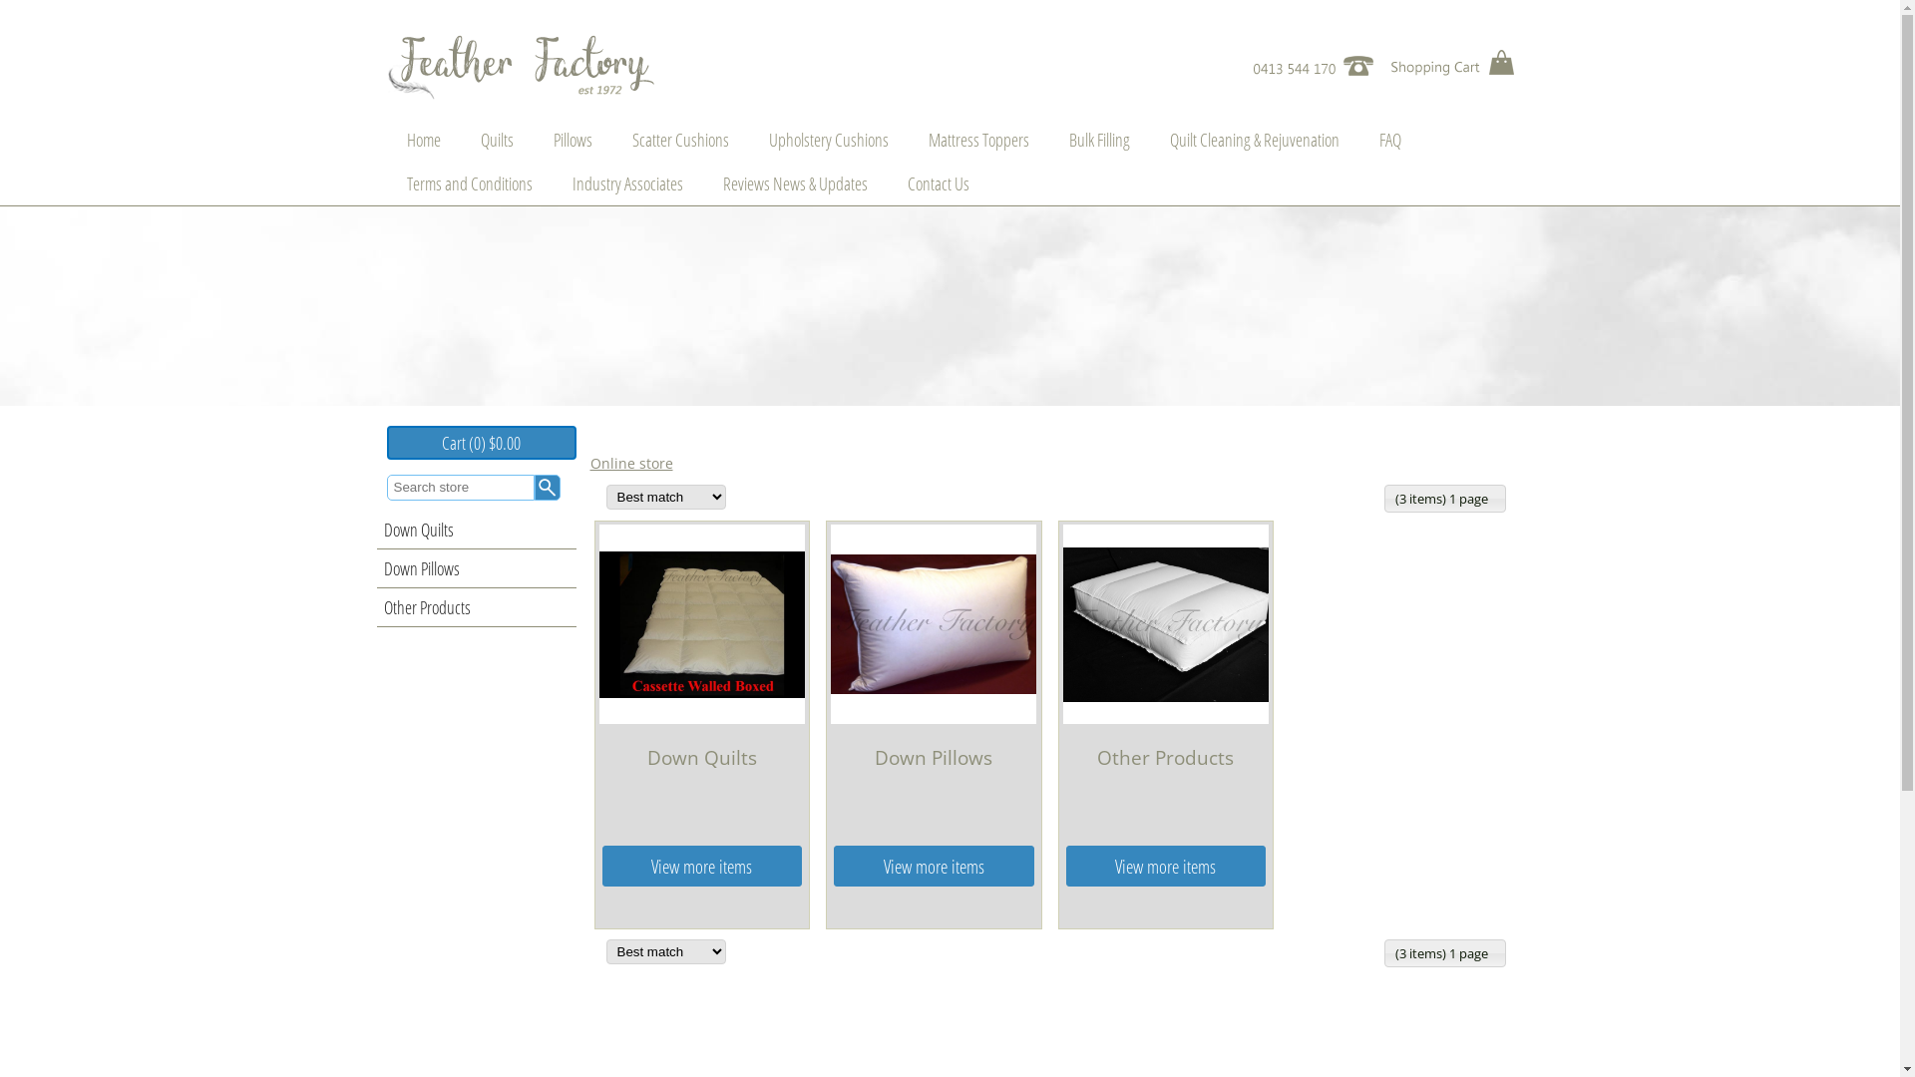 This screenshot has width=1915, height=1077. What do you see at coordinates (794, 183) in the screenshot?
I see `Reviews News & Updates` at bounding box center [794, 183].